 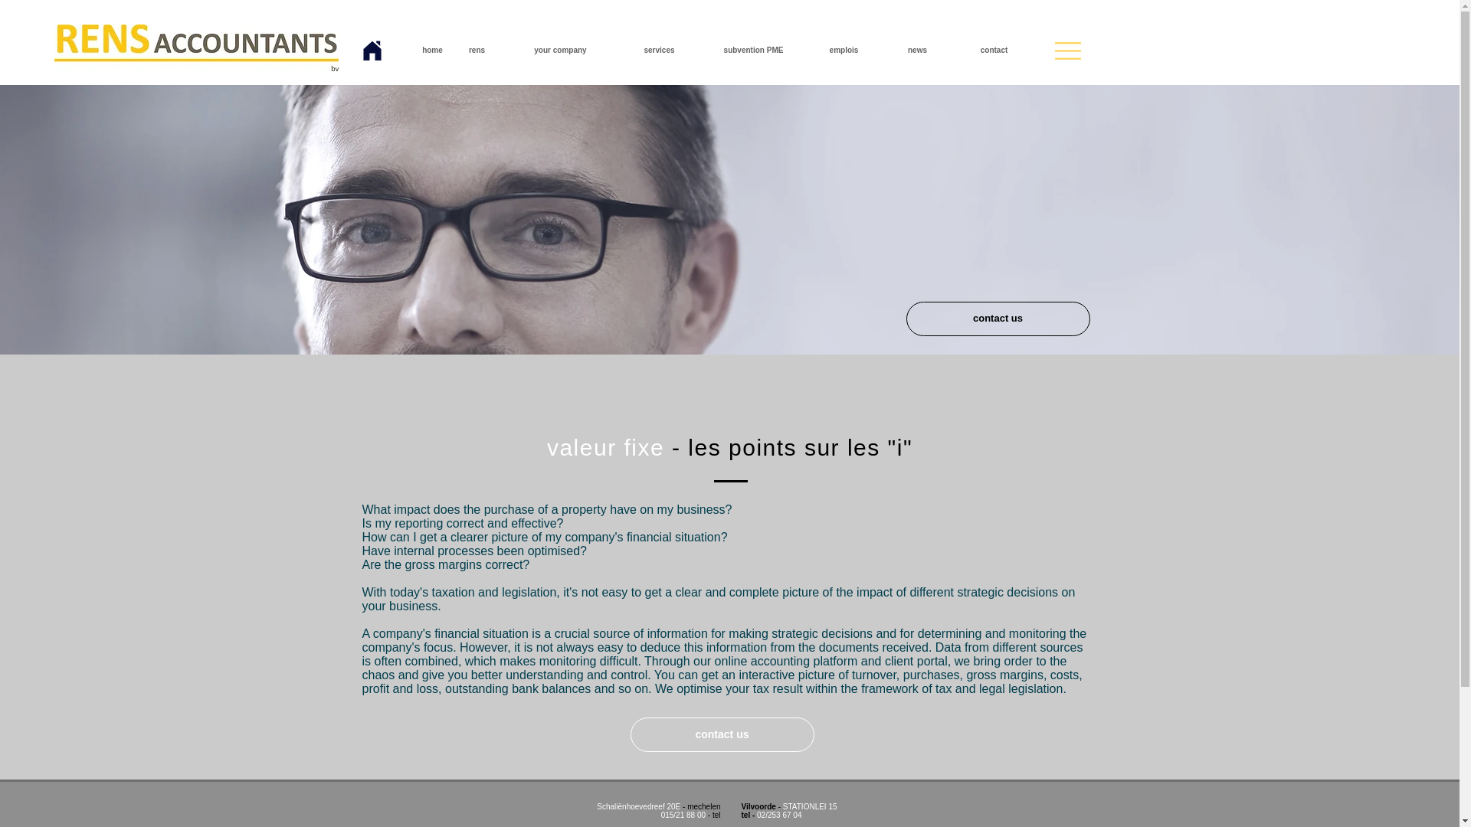 What do you see at coordinates (432, 51) in the screenshot?
I see `home` at bounding box center [432, 51].